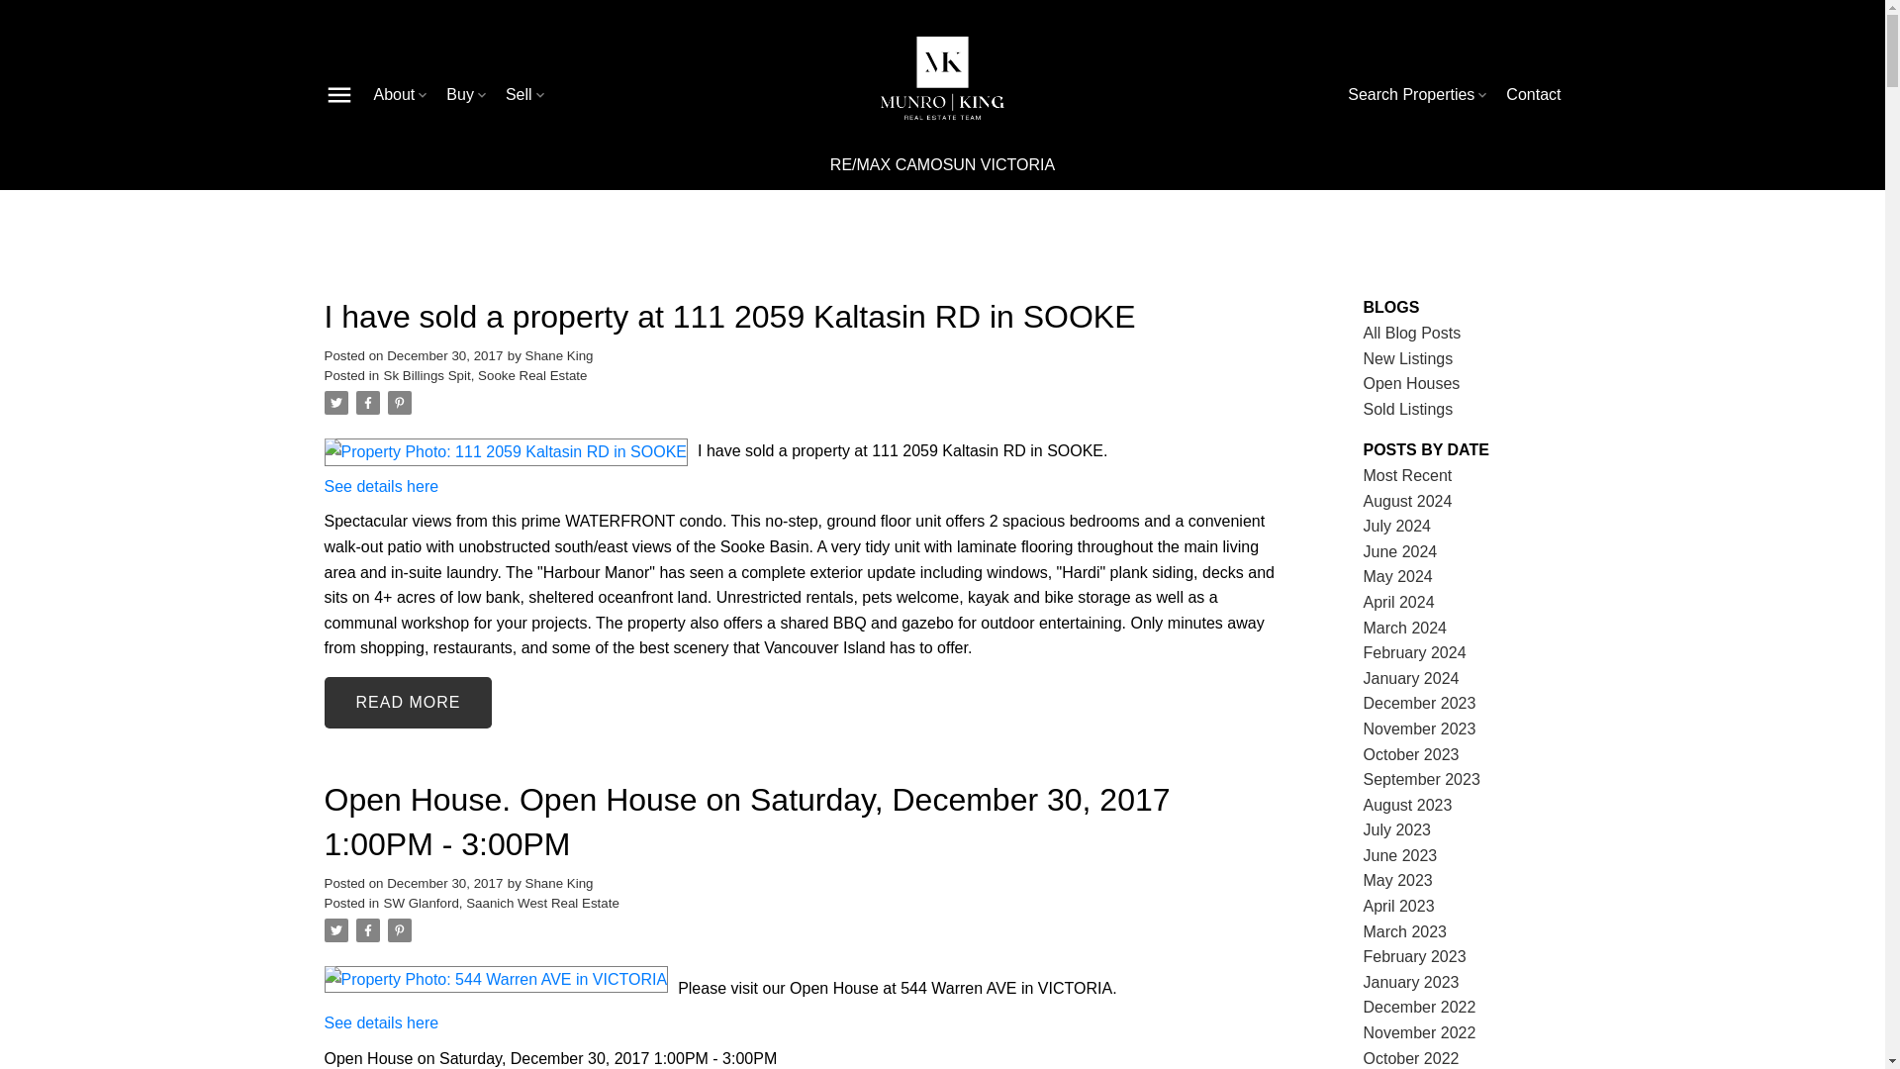 This screenshot has height=1069, width=1900. Describe the element at coordinates (402, 95) in the screenshot. I see `About` at that location.